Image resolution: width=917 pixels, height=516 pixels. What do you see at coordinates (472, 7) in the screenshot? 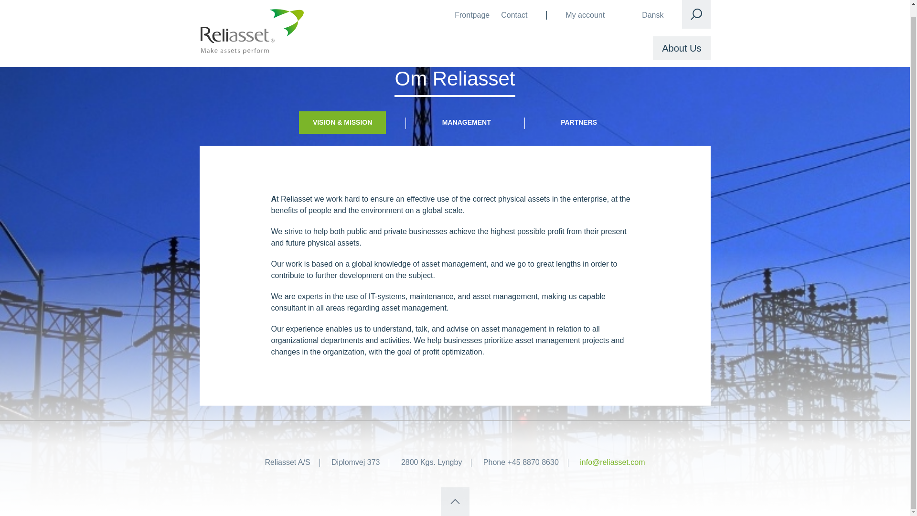
I see `Frontpage` at bounding box center [472, 7].